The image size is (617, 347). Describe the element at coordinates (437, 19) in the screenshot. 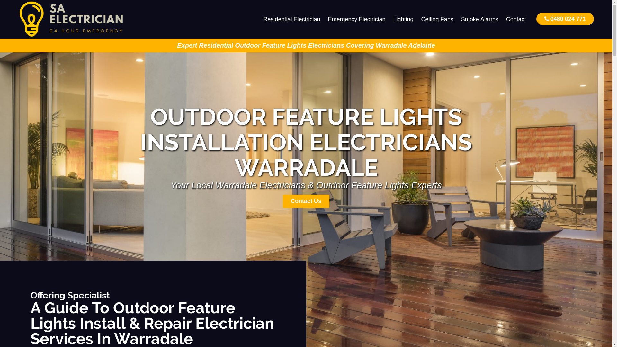

I see `Ceiling Fans` at that location.